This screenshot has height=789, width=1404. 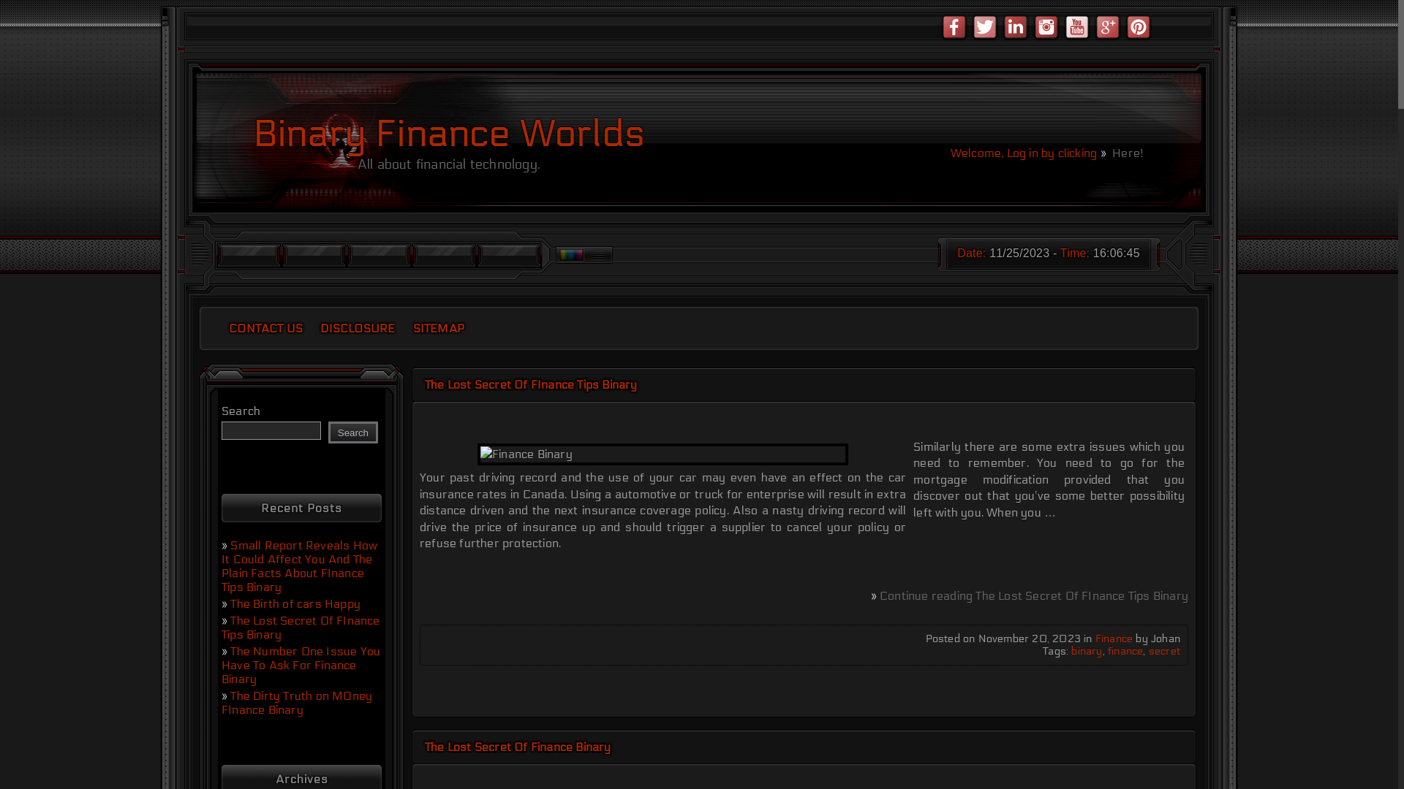 What do you see at coordinates (518, 747) in the screenshot?
I see `The Lost Secret Of Finance Binary` at bounding box center [518, 747].